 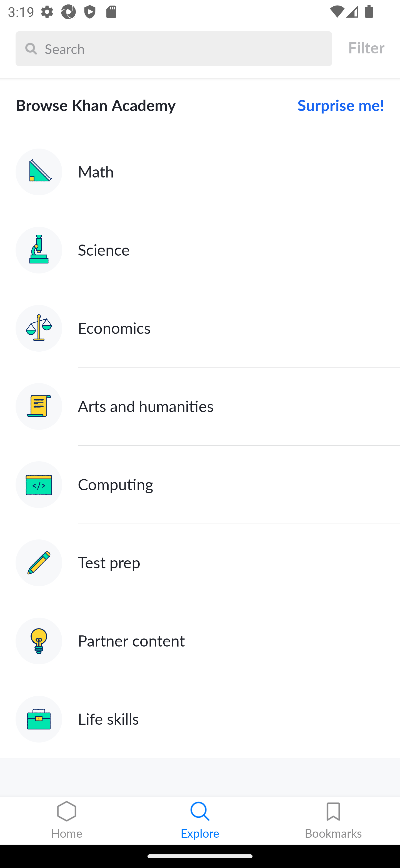 What do you see at coordinates (67, 821) in the screenshot?
I see `Home` at bounding box center [67, 821].